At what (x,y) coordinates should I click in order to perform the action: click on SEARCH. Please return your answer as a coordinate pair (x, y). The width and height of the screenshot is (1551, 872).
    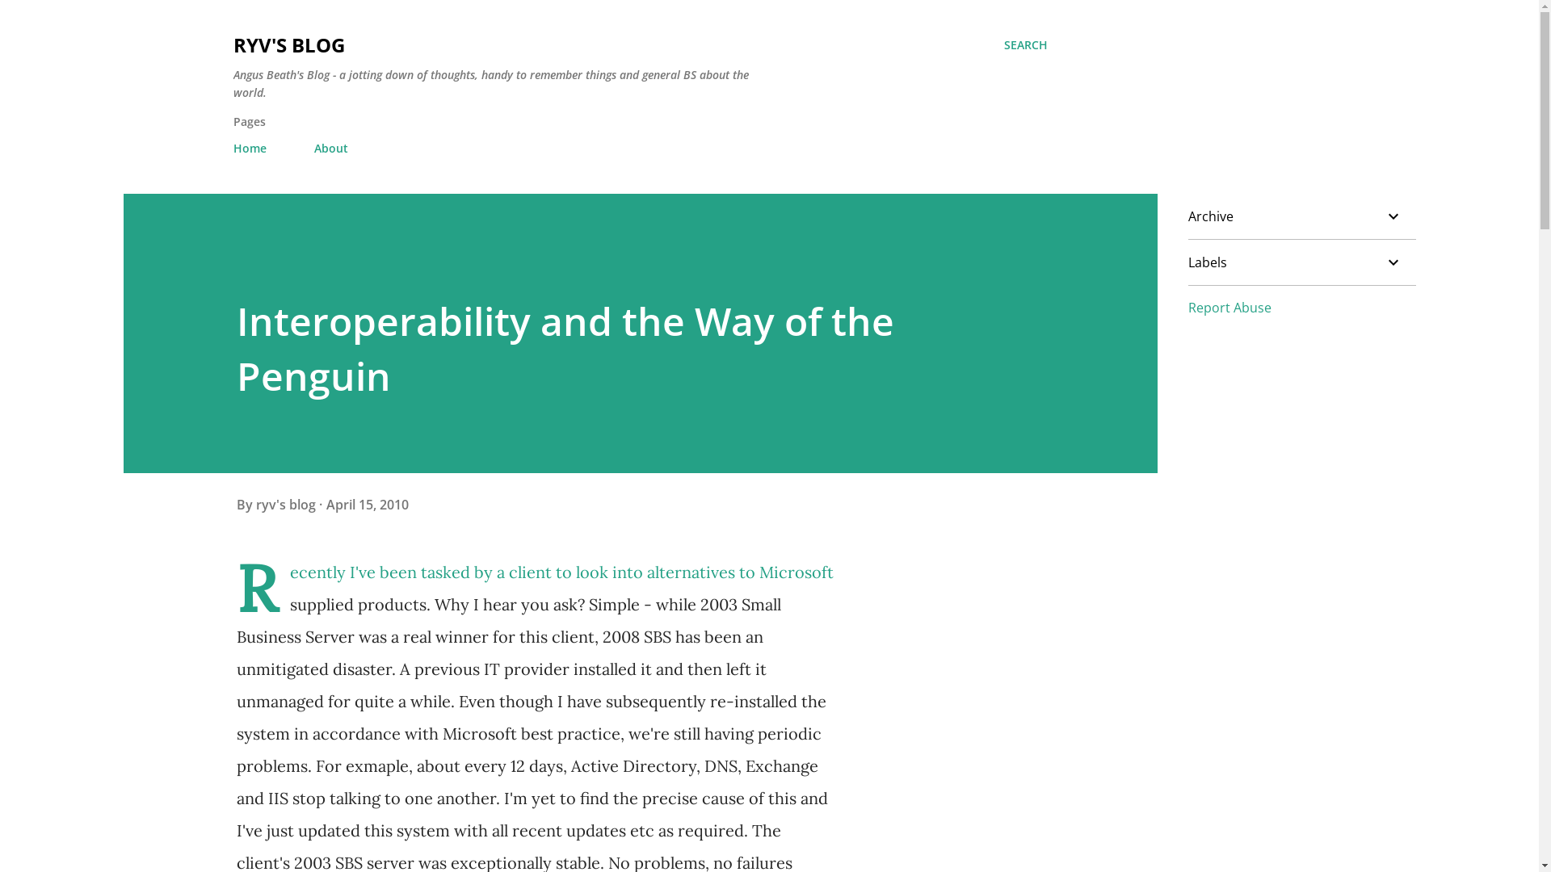
    Looking at the image, I should click on (1025, 45).